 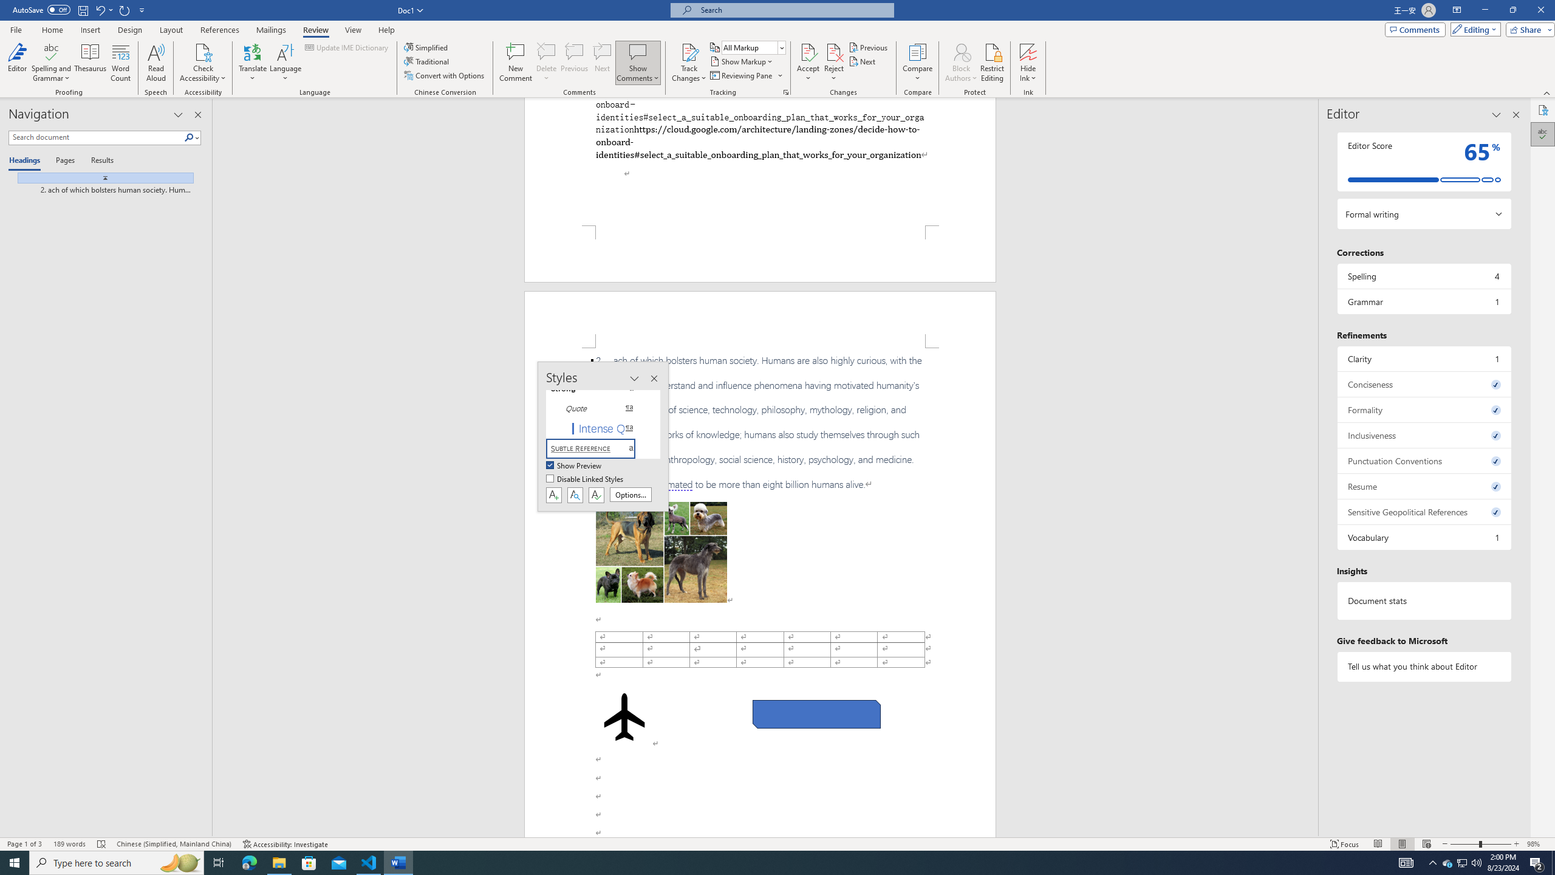 What do you see at coordinates (1457, 10) in the screenshot?
I see `Ribbon Display Options` at bounding box center [1457, 10].